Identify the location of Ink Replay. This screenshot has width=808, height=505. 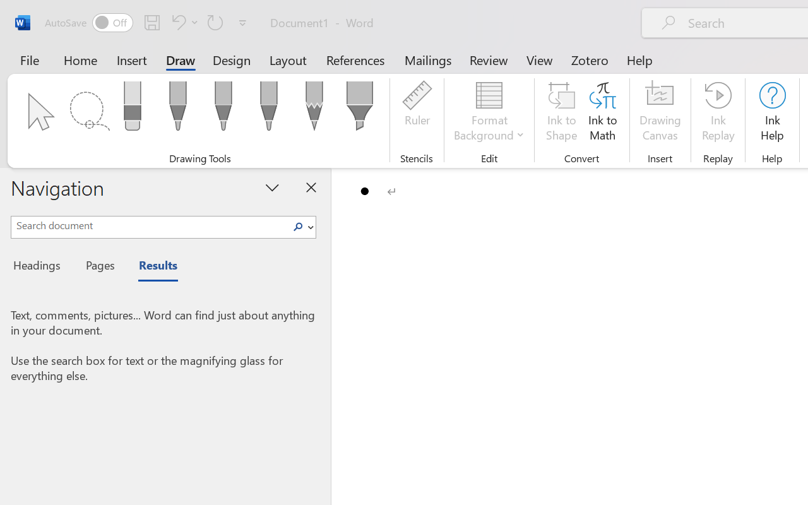
(718, 114).